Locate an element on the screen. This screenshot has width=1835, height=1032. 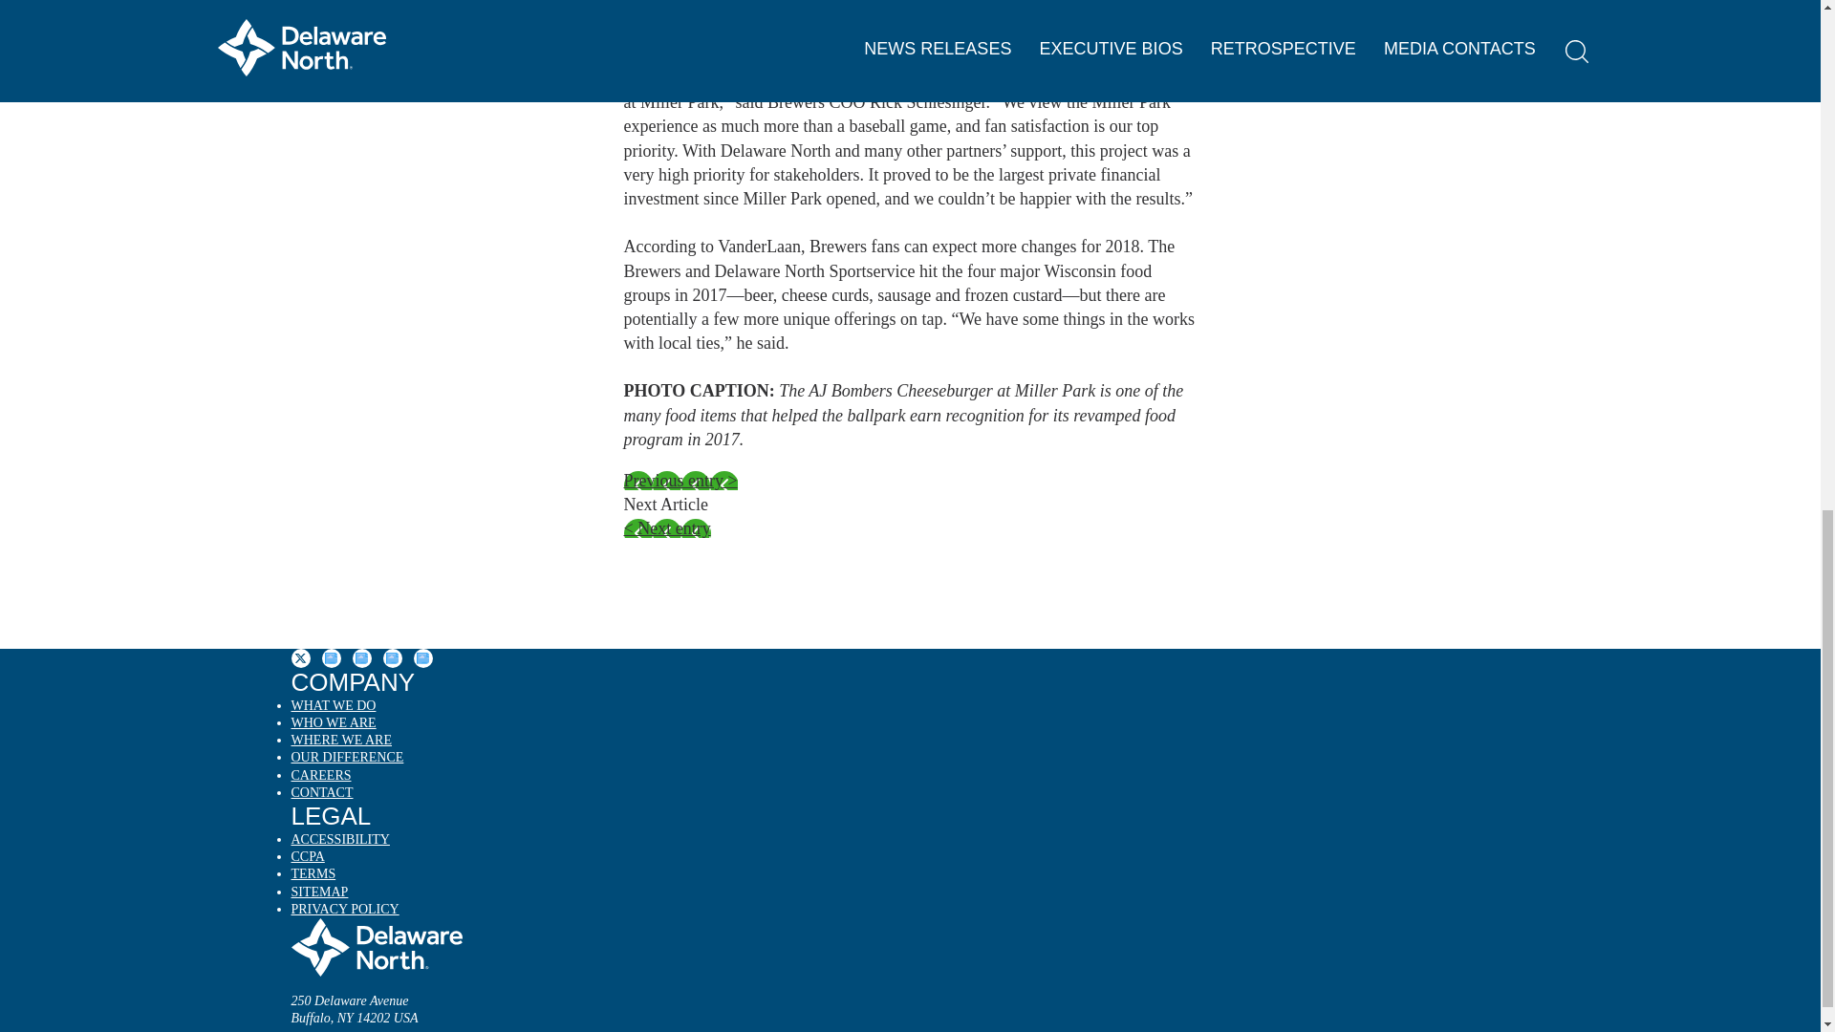
SITEMAP is located at coordinates (319, 892).